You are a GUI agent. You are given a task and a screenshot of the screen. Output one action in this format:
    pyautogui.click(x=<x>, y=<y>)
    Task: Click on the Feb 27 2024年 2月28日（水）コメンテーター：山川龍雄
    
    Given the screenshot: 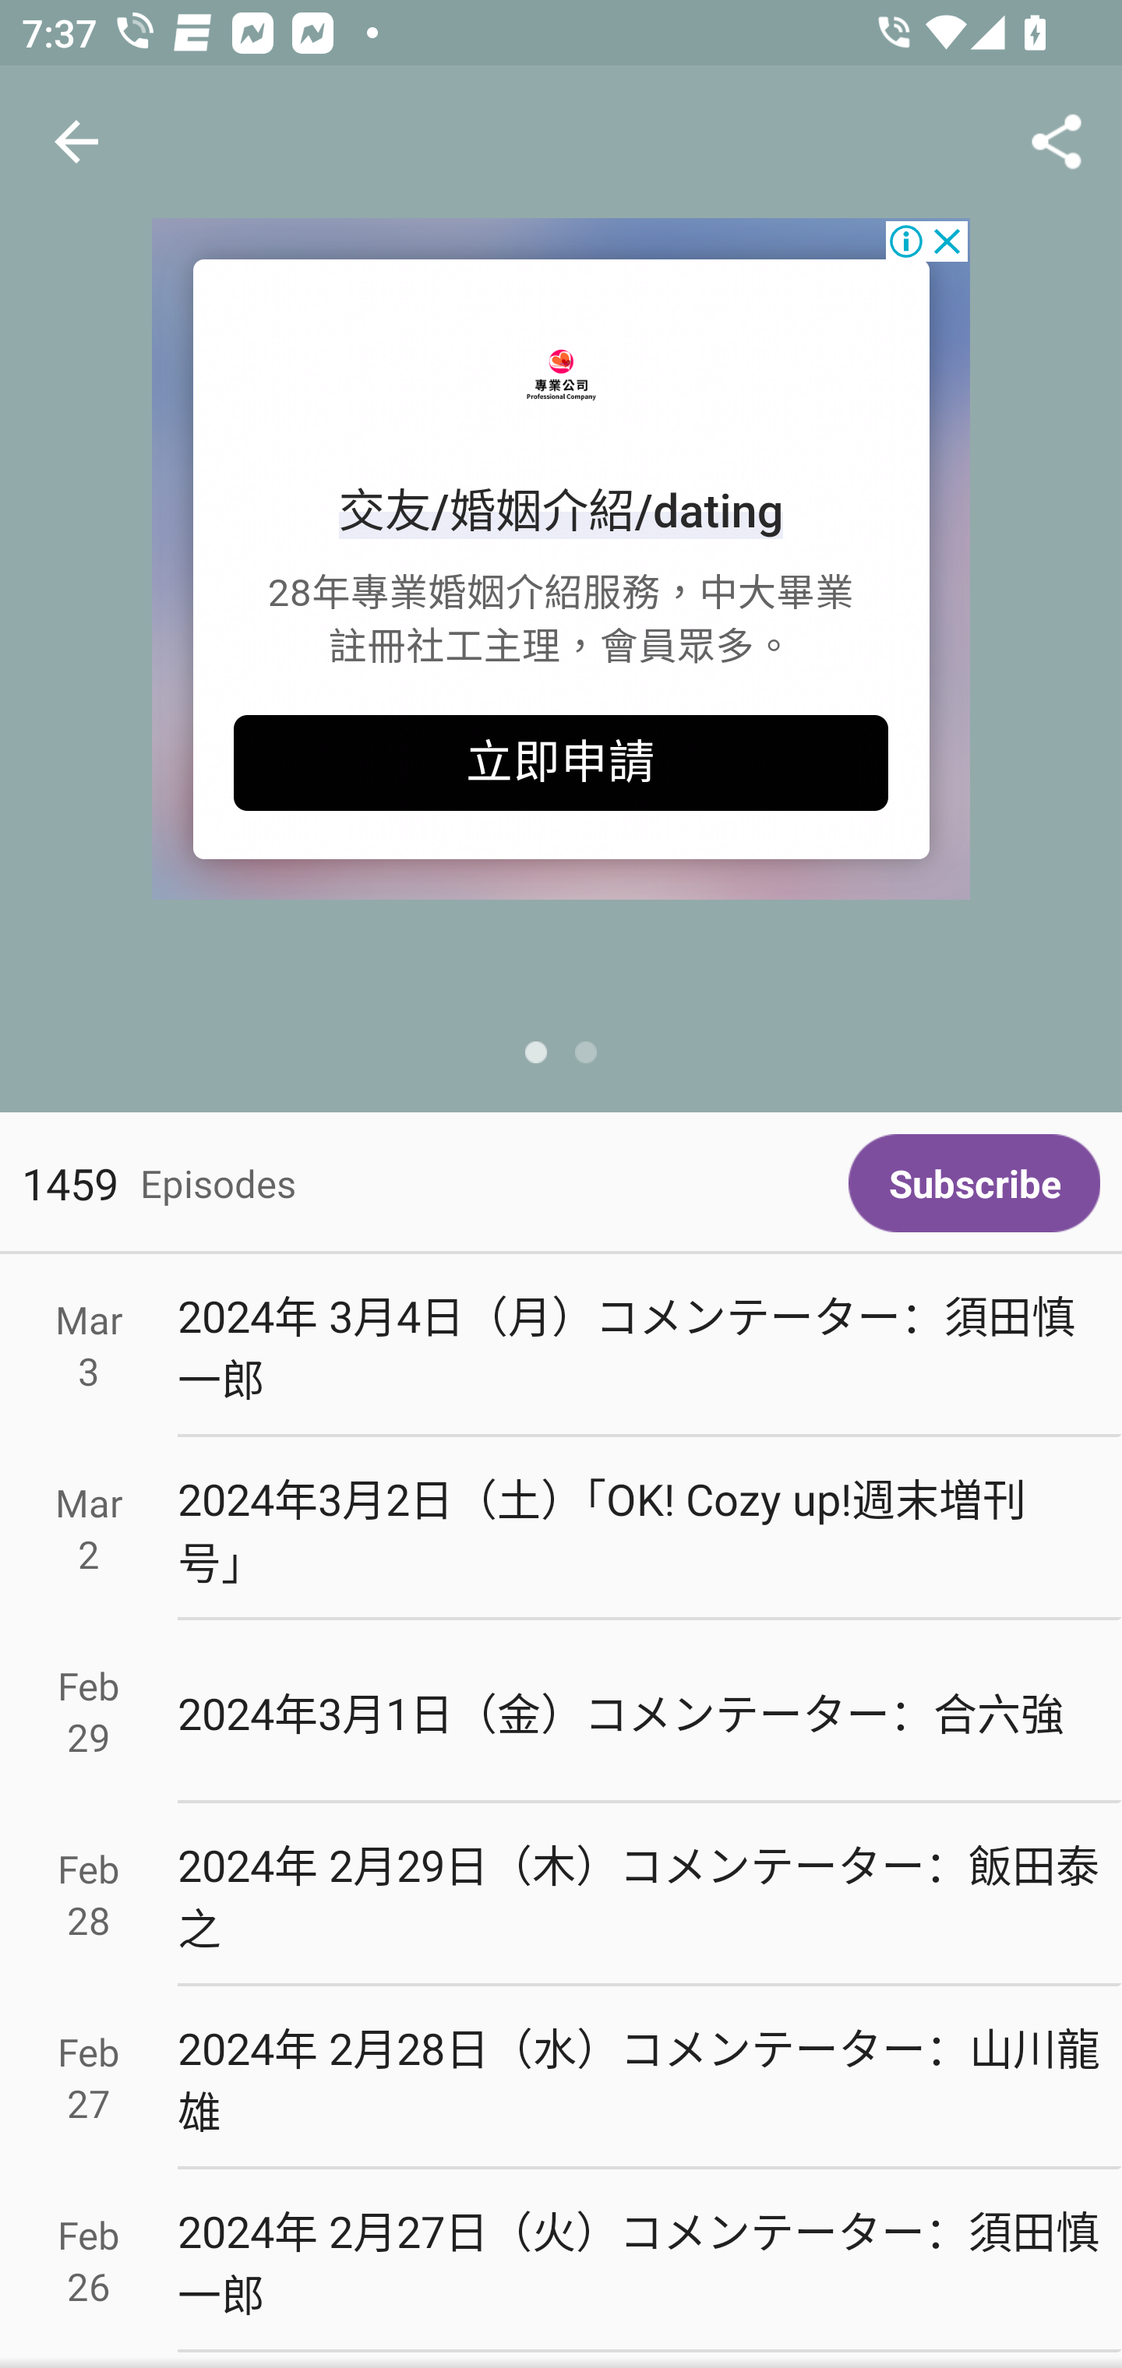 What is the action you would take?
    pyautogui.click(x=561, y=2077)
    